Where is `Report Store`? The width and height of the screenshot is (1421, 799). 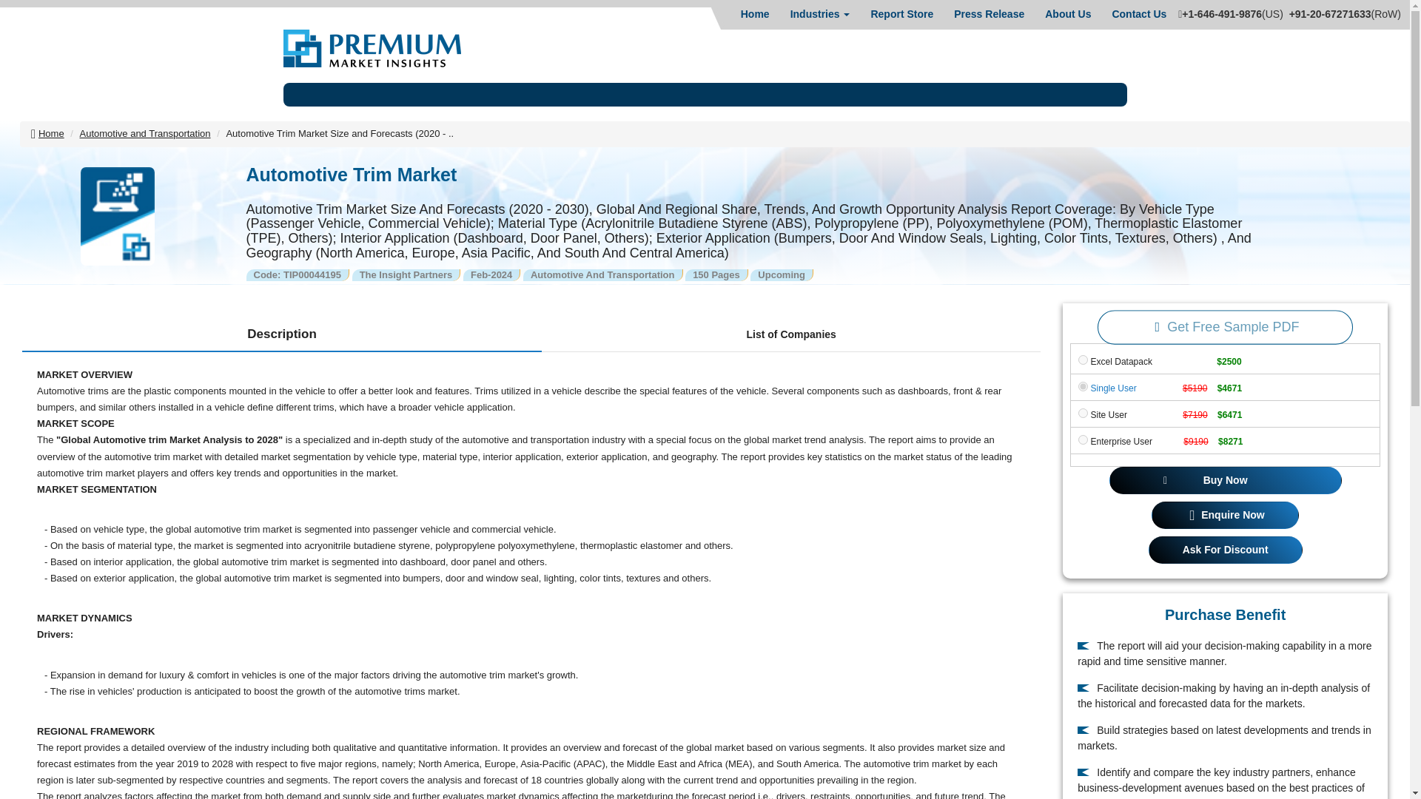
Report Store is located at coordinates (901, 13).